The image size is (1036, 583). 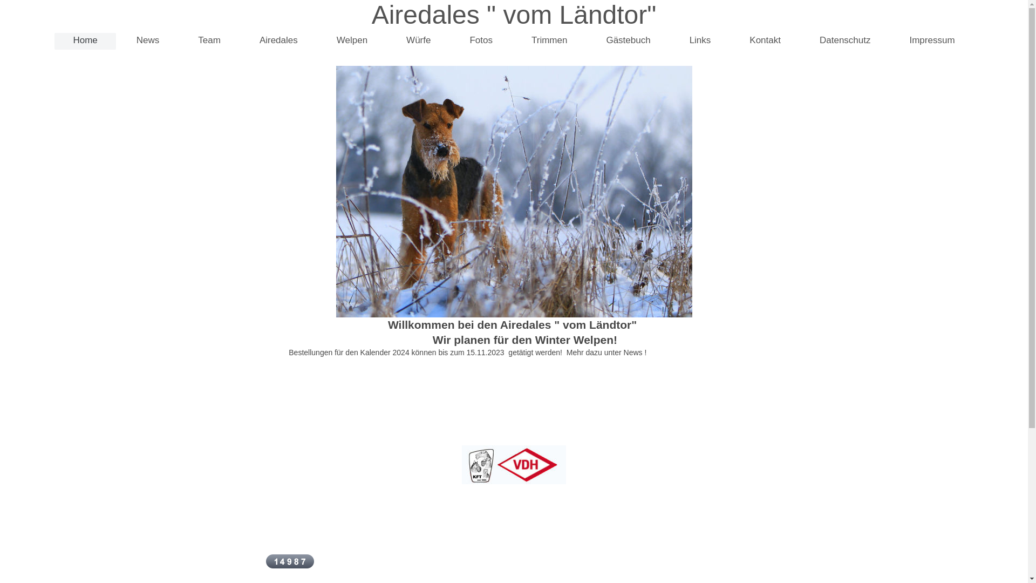 I want to click on News, so click(x=148, y=41).